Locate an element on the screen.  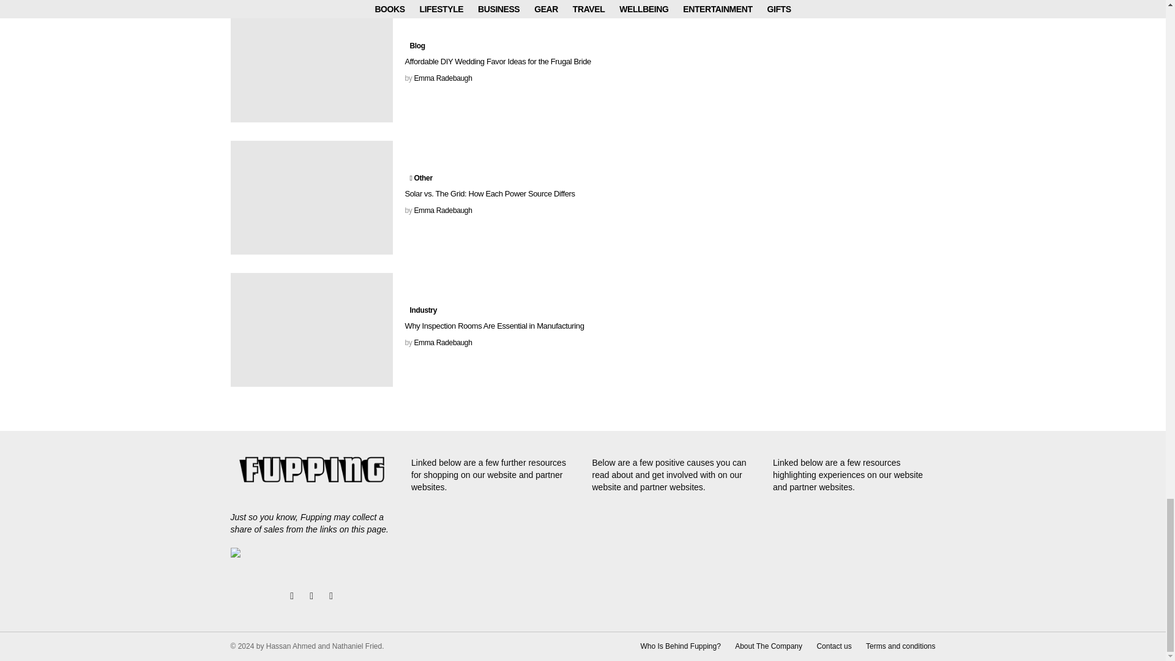
Posts by Emma Radebaugh is located at coordinates (442, 343).